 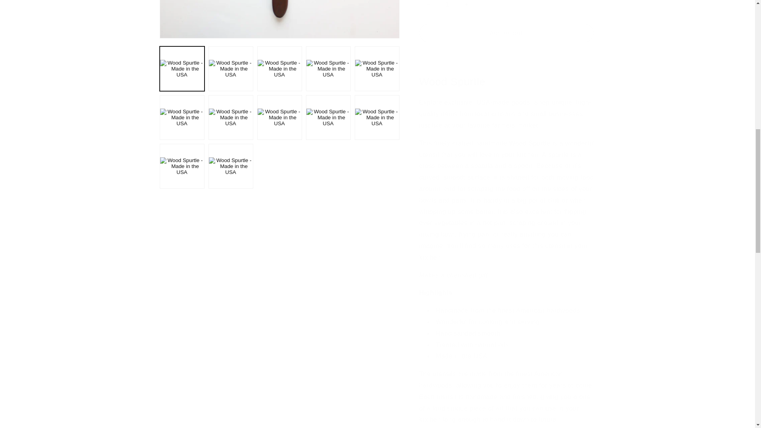 What do you see at coordinates (447, 7) in the screenshot?
I see `1` at bounding box center [447, 7].